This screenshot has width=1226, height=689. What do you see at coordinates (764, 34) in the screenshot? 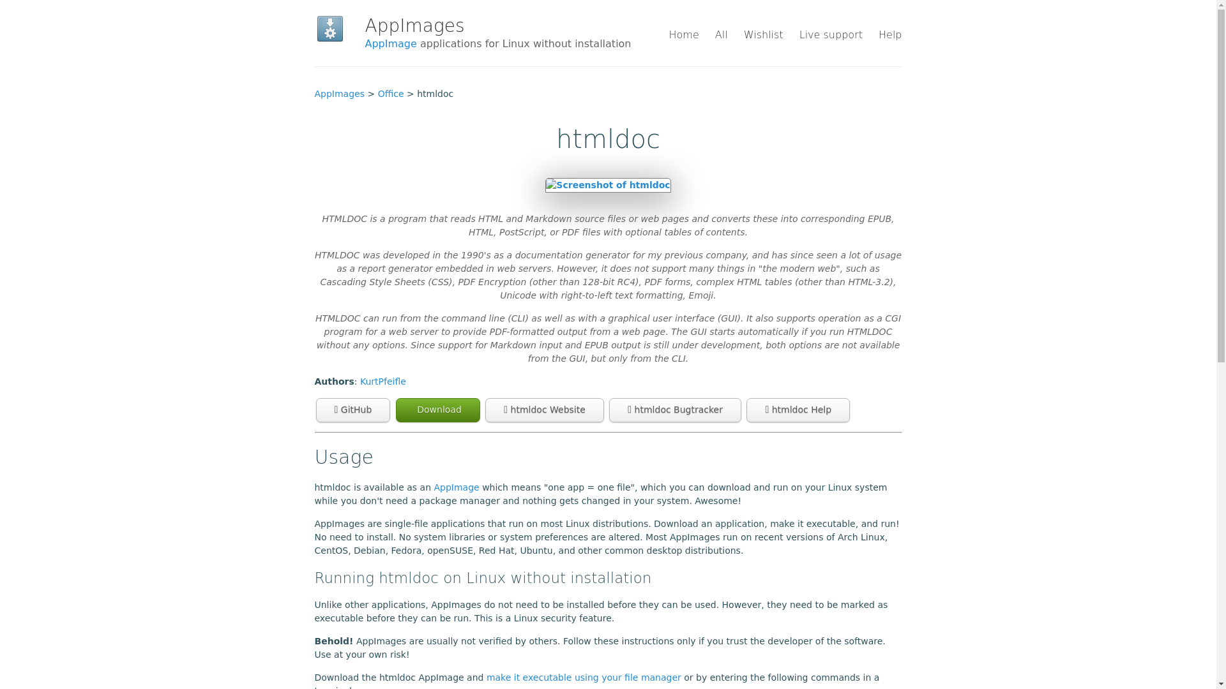
I see `Wishlist` at bounding box center [764, 34].